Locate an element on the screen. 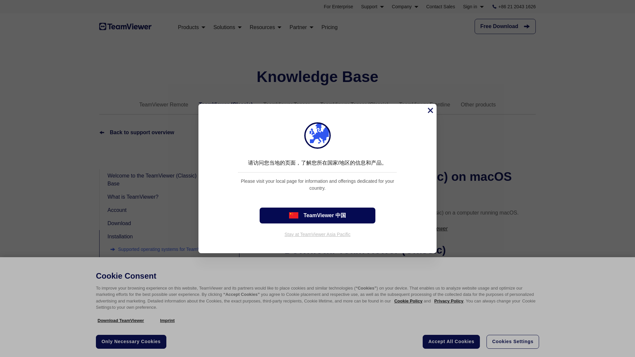  Company is located at coordinates (405, 7).